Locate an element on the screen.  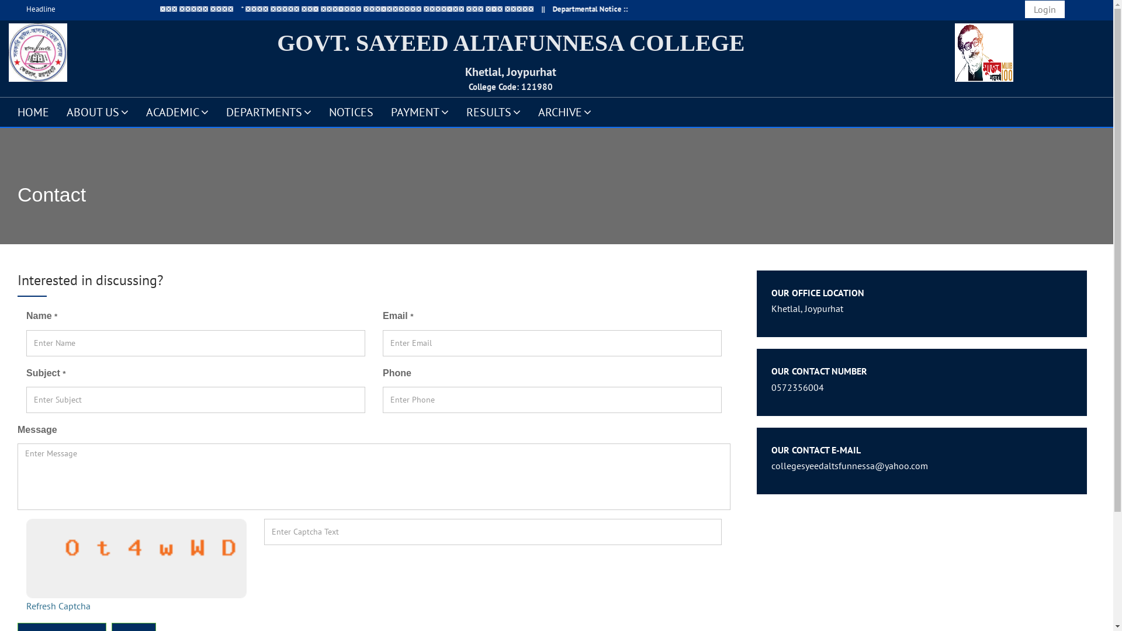
ACADEMIC is located at coordinates (178, 112).